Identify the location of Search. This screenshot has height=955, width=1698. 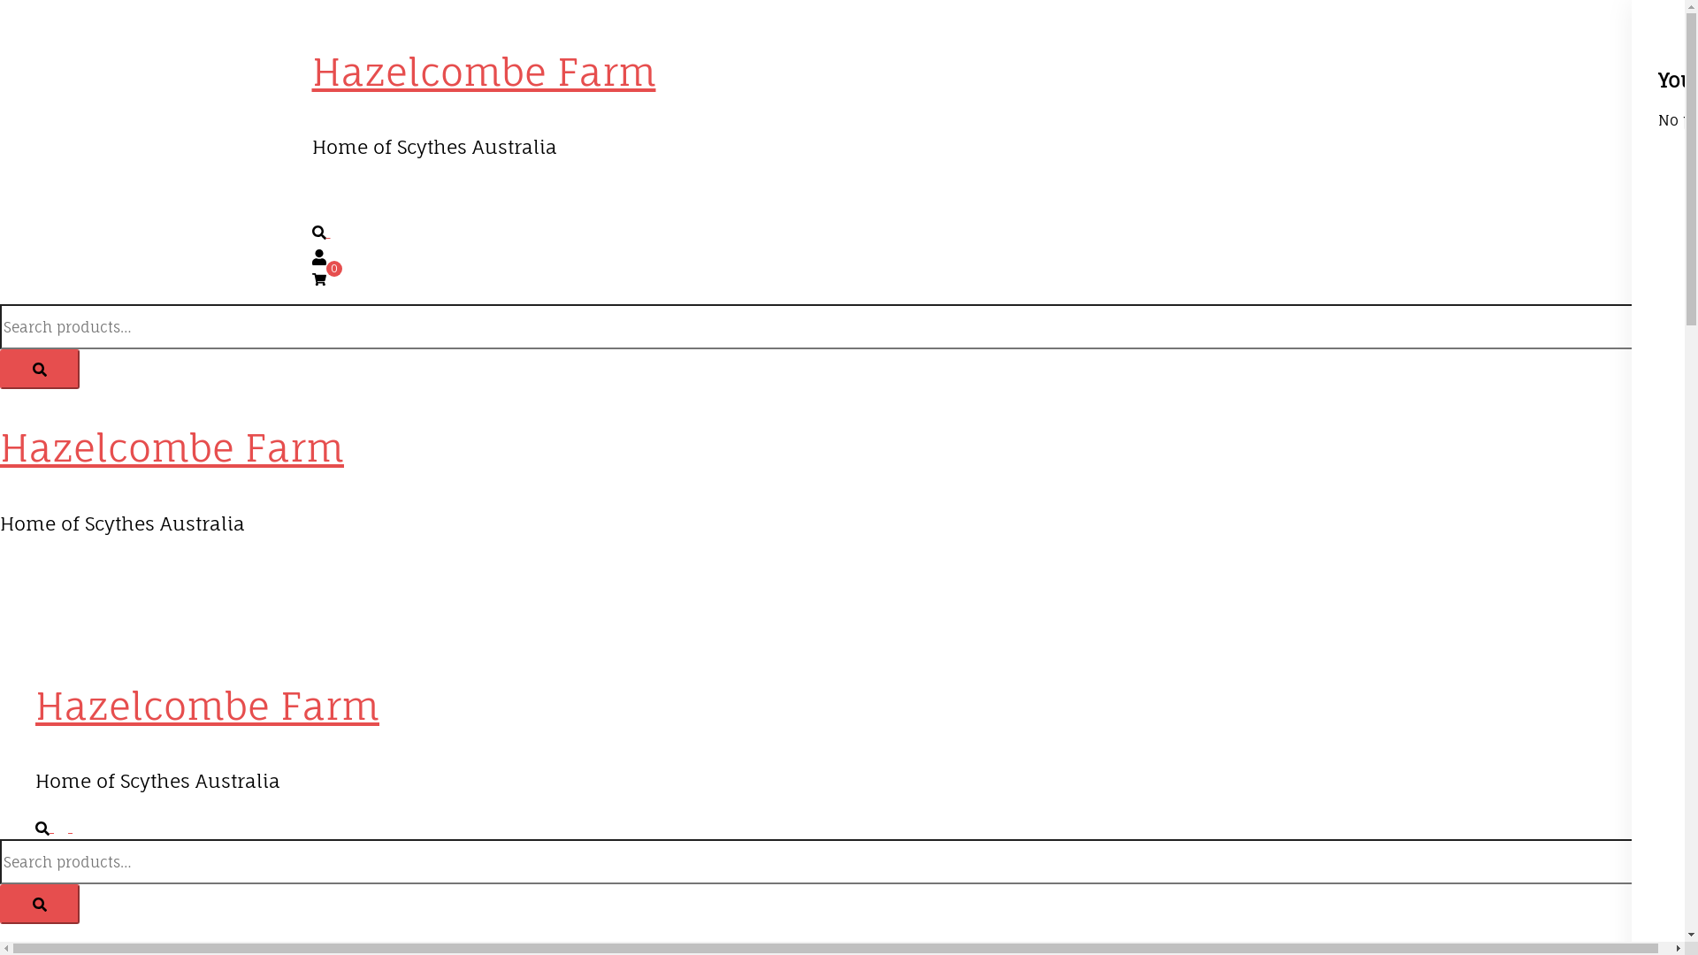
(327, 232).